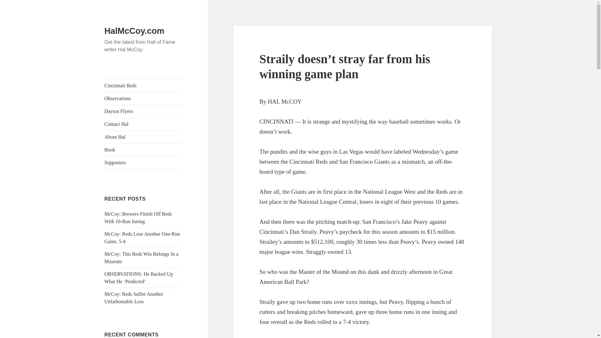 This screenshot has height=338, width=601. I want to click on Contact Hal, so click(143, 124).